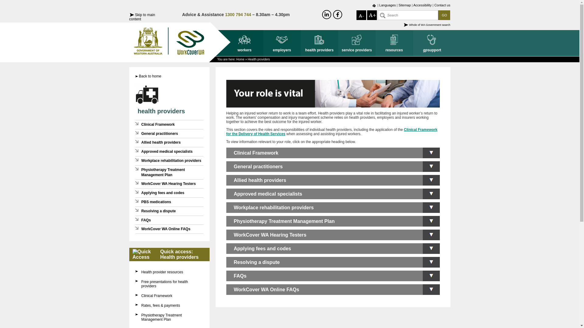 The width and height of the screenshot is (584, 328). I want to click on Allied health providers, so click(161, 142).